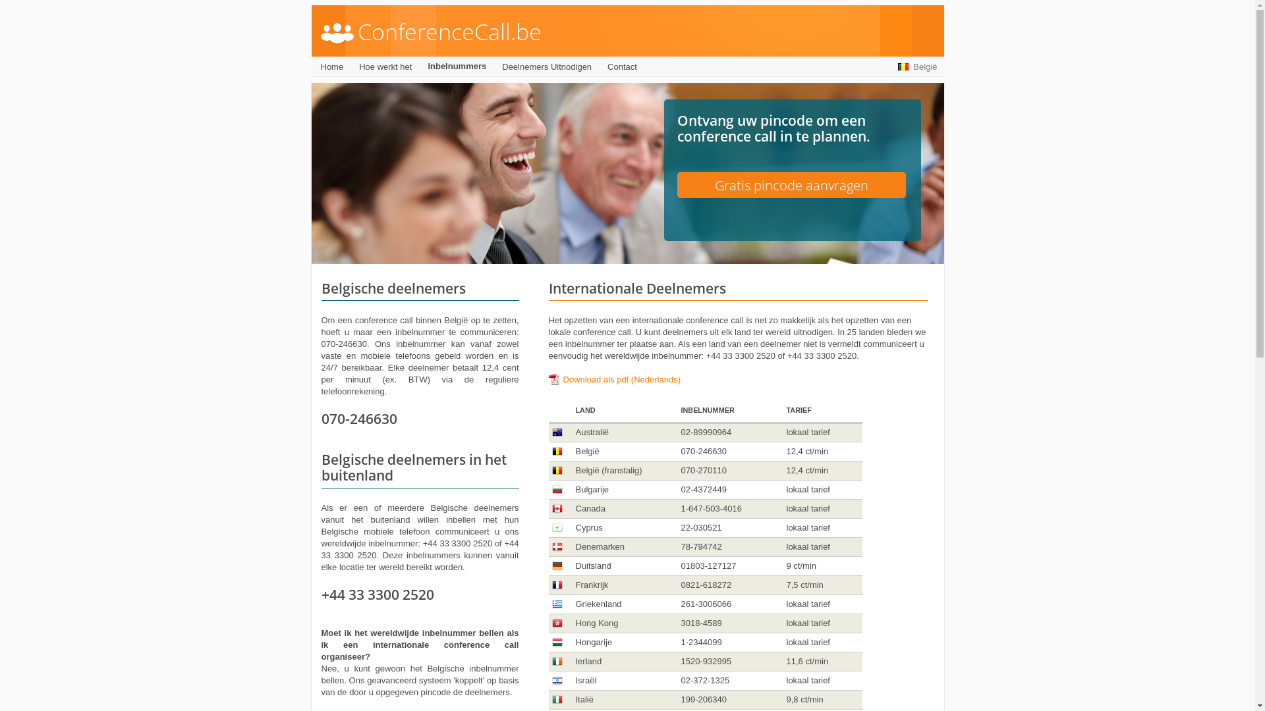  I want to click on Hoe werkt het, so click(385, 67).